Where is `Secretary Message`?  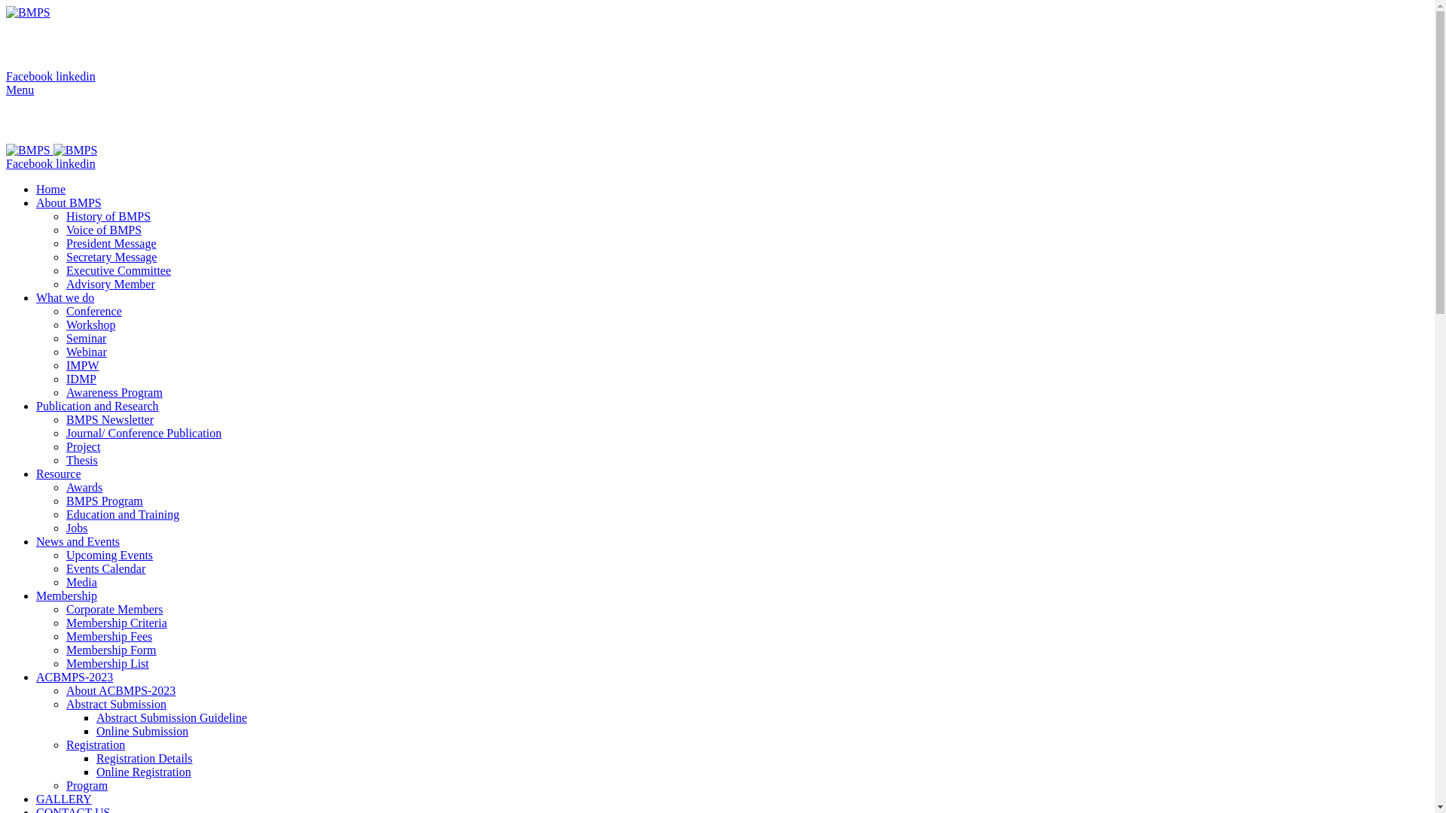 Secretary Message is located at coordinates (111, 257).